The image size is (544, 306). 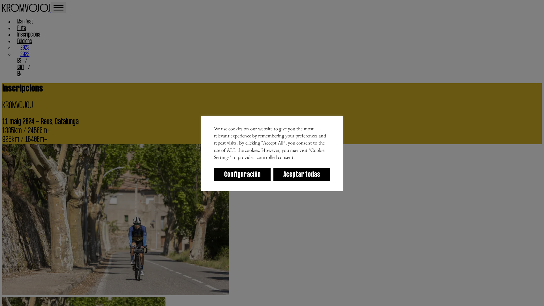 What do you see at coordinates (25, 22) in the screenshot?
I see `Manifest` at bounding box center [25, 22].